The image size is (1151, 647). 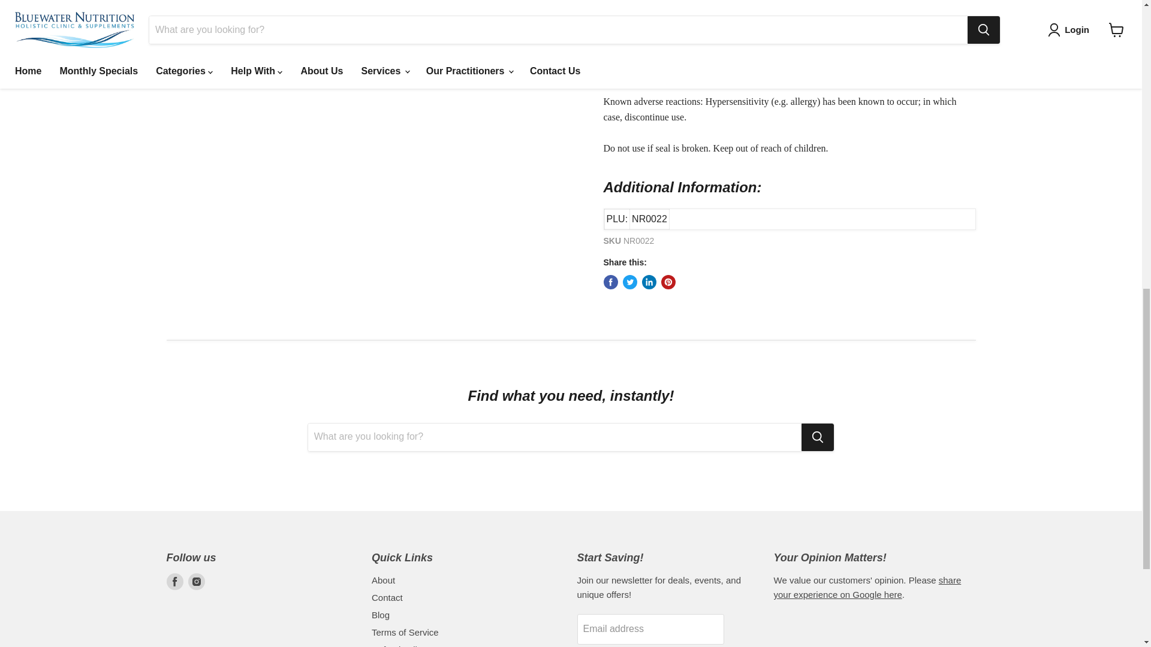 I want to click on Facebook, so click(x=175, y=581).